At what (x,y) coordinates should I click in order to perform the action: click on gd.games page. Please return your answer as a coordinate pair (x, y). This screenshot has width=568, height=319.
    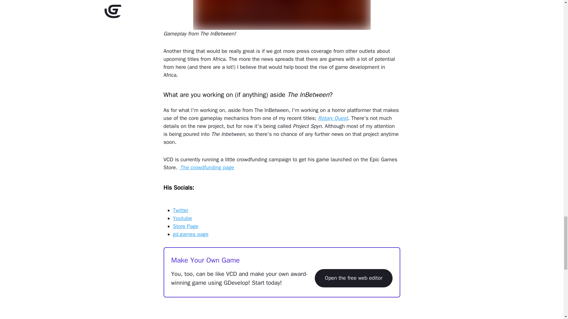
    Looking at the image, I should click on (191, 234).